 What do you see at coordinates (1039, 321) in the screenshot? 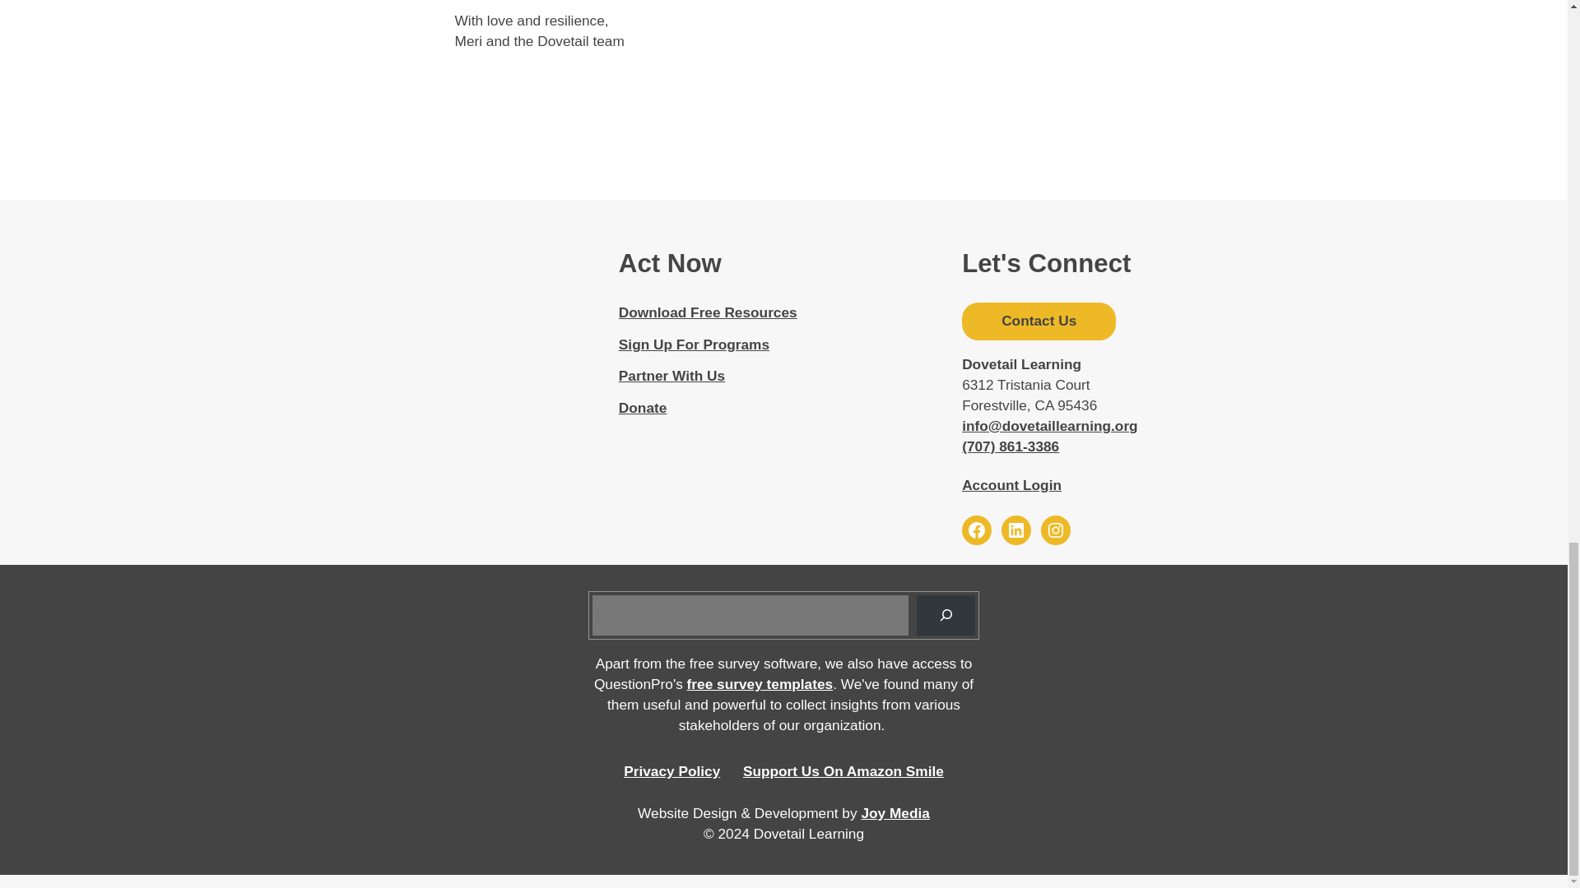
I see `Contact Us` at bounding box center [1039, 321].